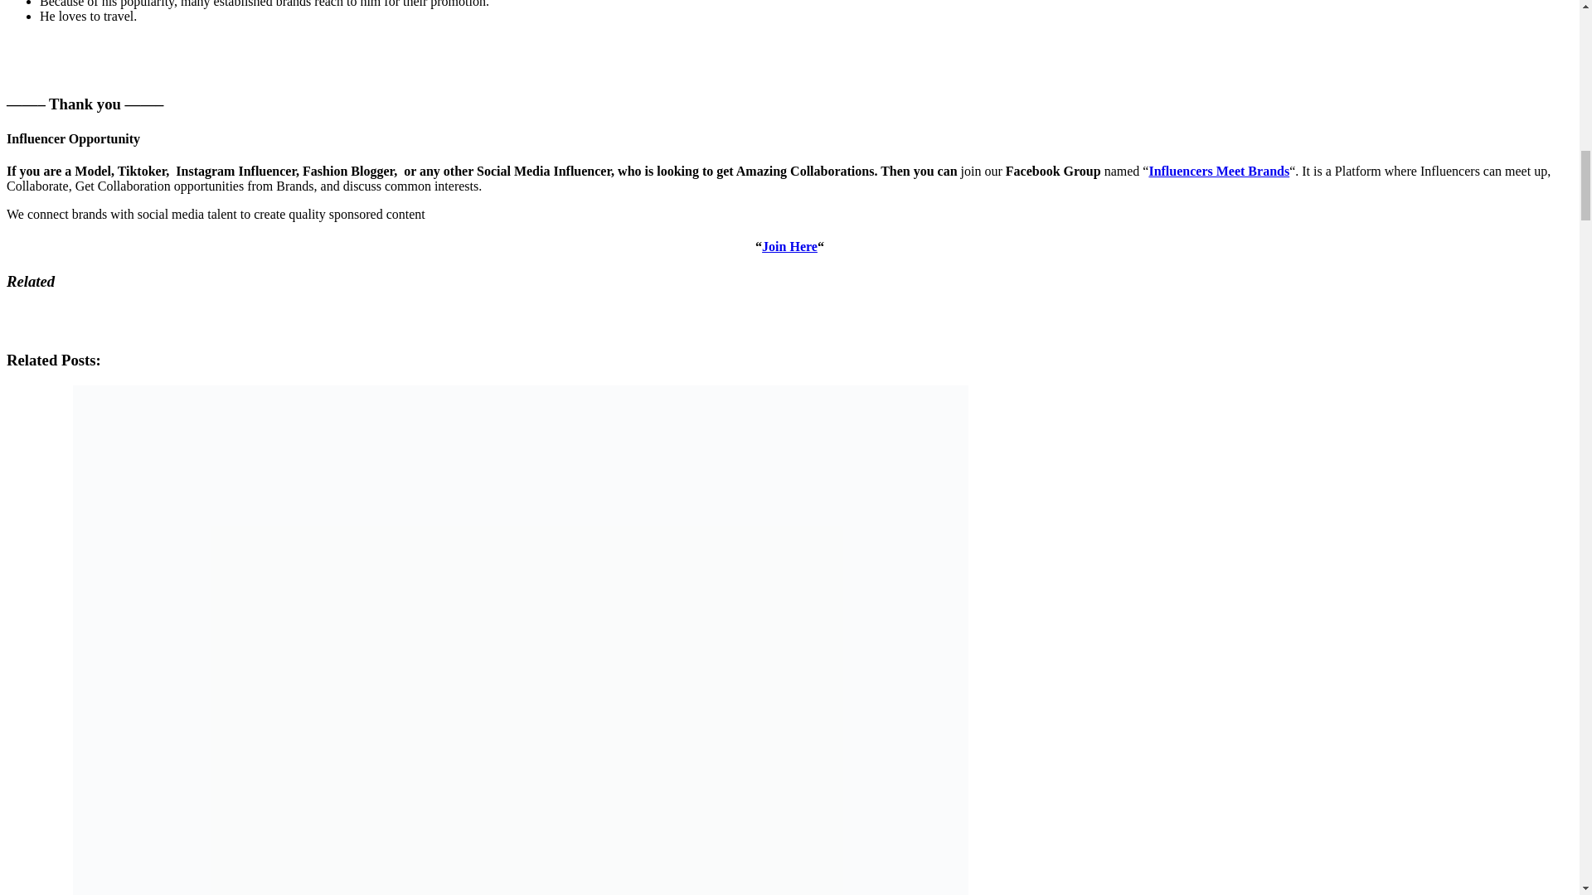  I want to click on Join Here, so click(789, 246).